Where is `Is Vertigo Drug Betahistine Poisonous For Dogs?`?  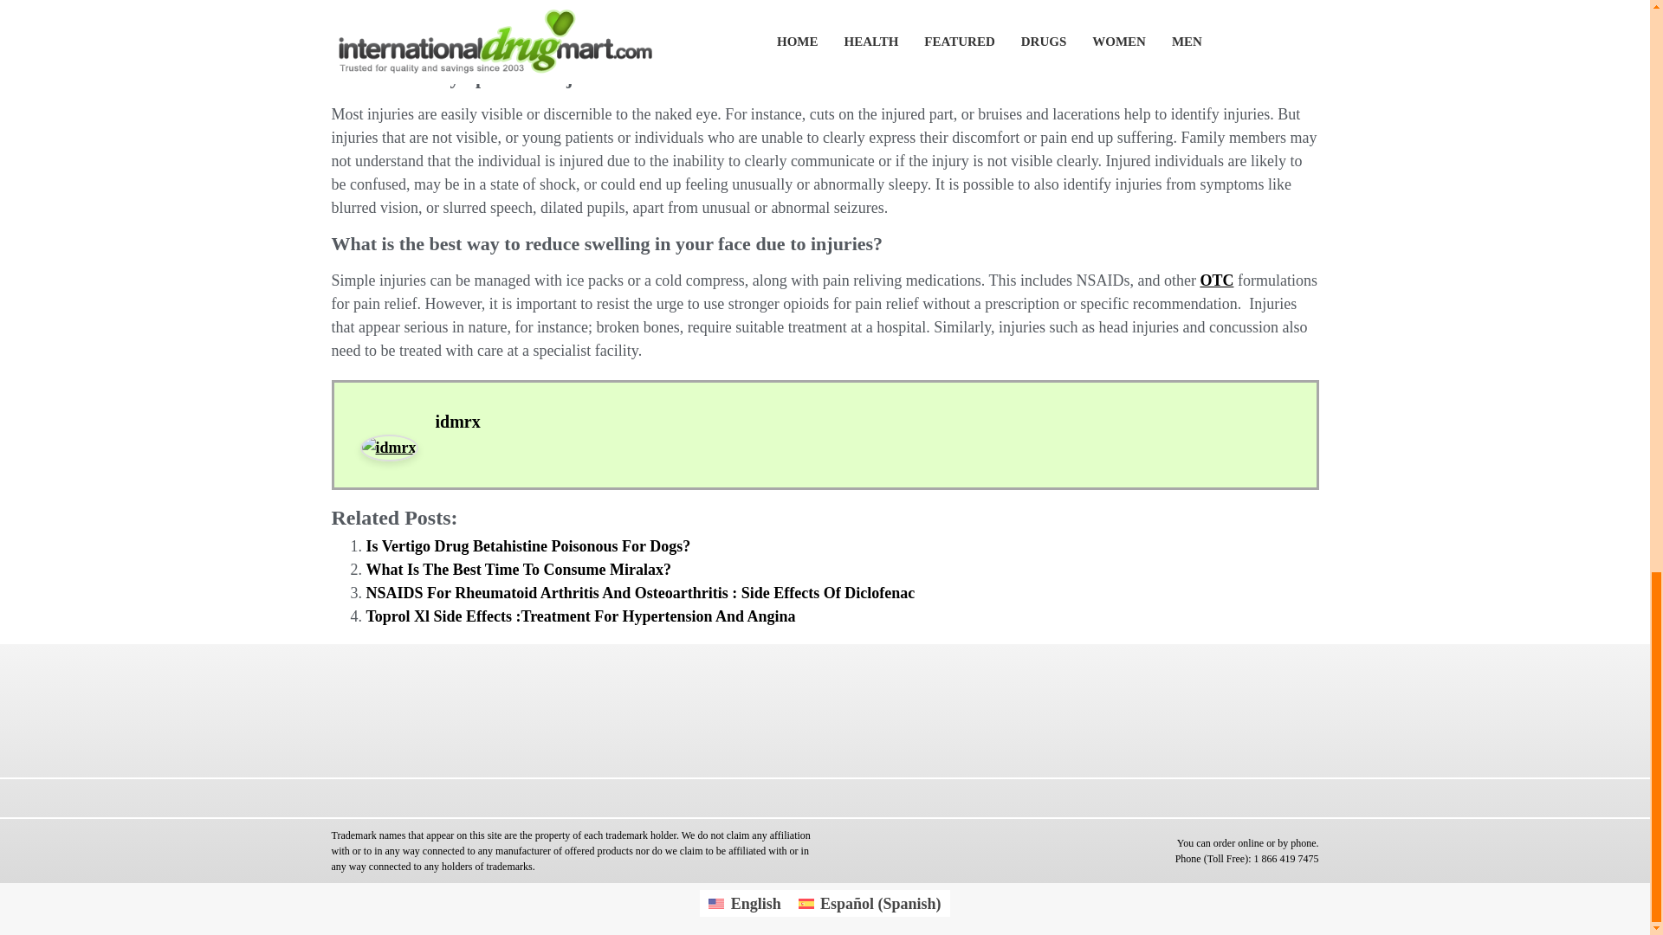
Is Vertigo Drug Betahistine Poisonous For Dogs? is located at coordinates (527, 546).